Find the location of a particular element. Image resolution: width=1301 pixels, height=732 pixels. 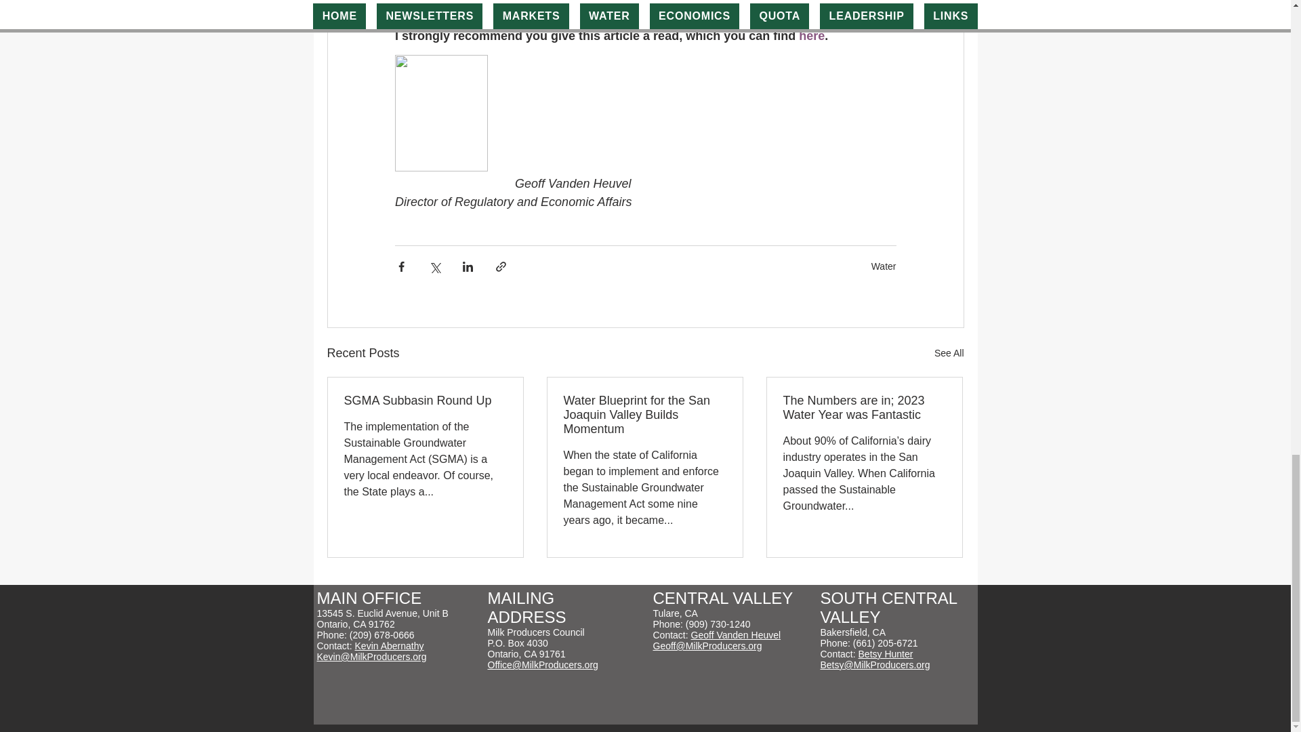

HOME is located at coordinates (352, 599).